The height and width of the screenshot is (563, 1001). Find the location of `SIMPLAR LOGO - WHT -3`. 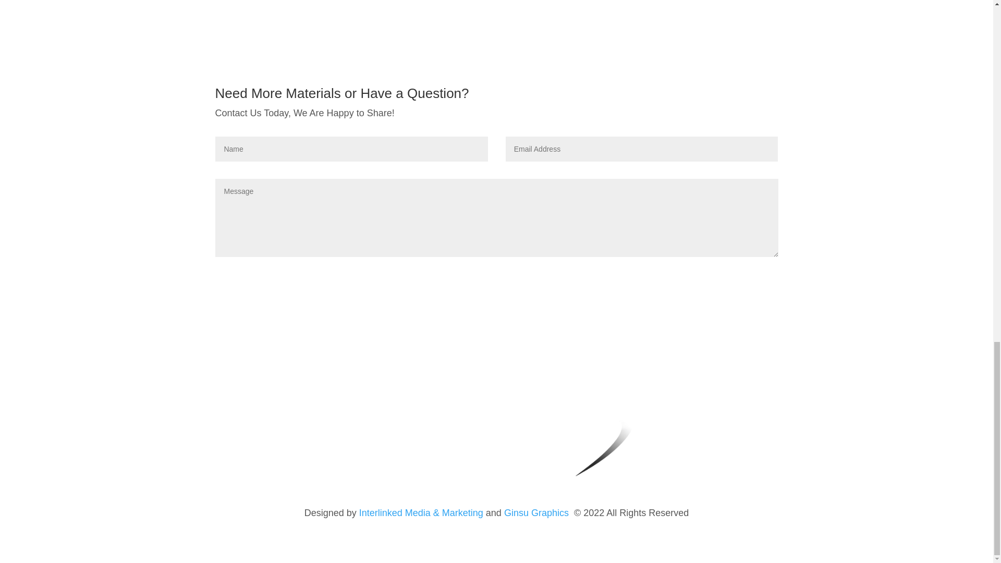

SIMPLAR LOGO - WHT -3 is located at coordinates (675, 426).